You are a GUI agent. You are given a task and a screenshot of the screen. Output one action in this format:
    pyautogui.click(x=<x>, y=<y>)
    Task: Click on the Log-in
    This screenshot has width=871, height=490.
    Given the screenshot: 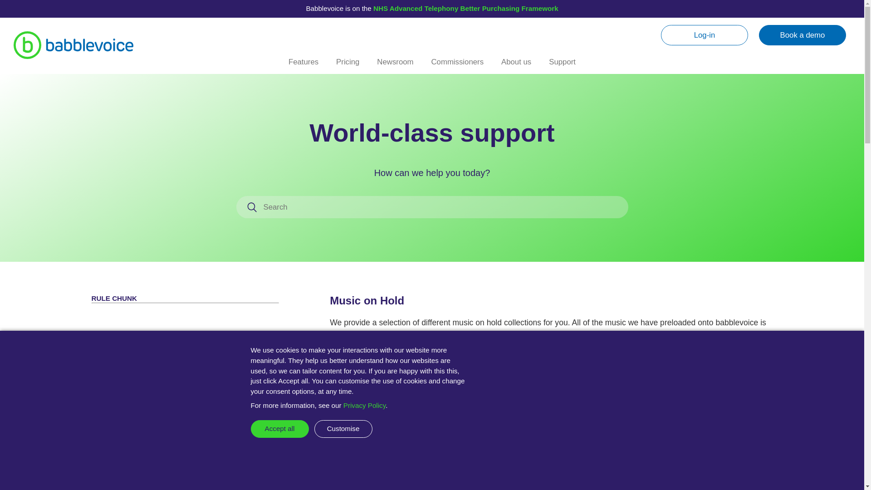 What is the action you would take?
    pyautogui.click(x=705, y=35)
    